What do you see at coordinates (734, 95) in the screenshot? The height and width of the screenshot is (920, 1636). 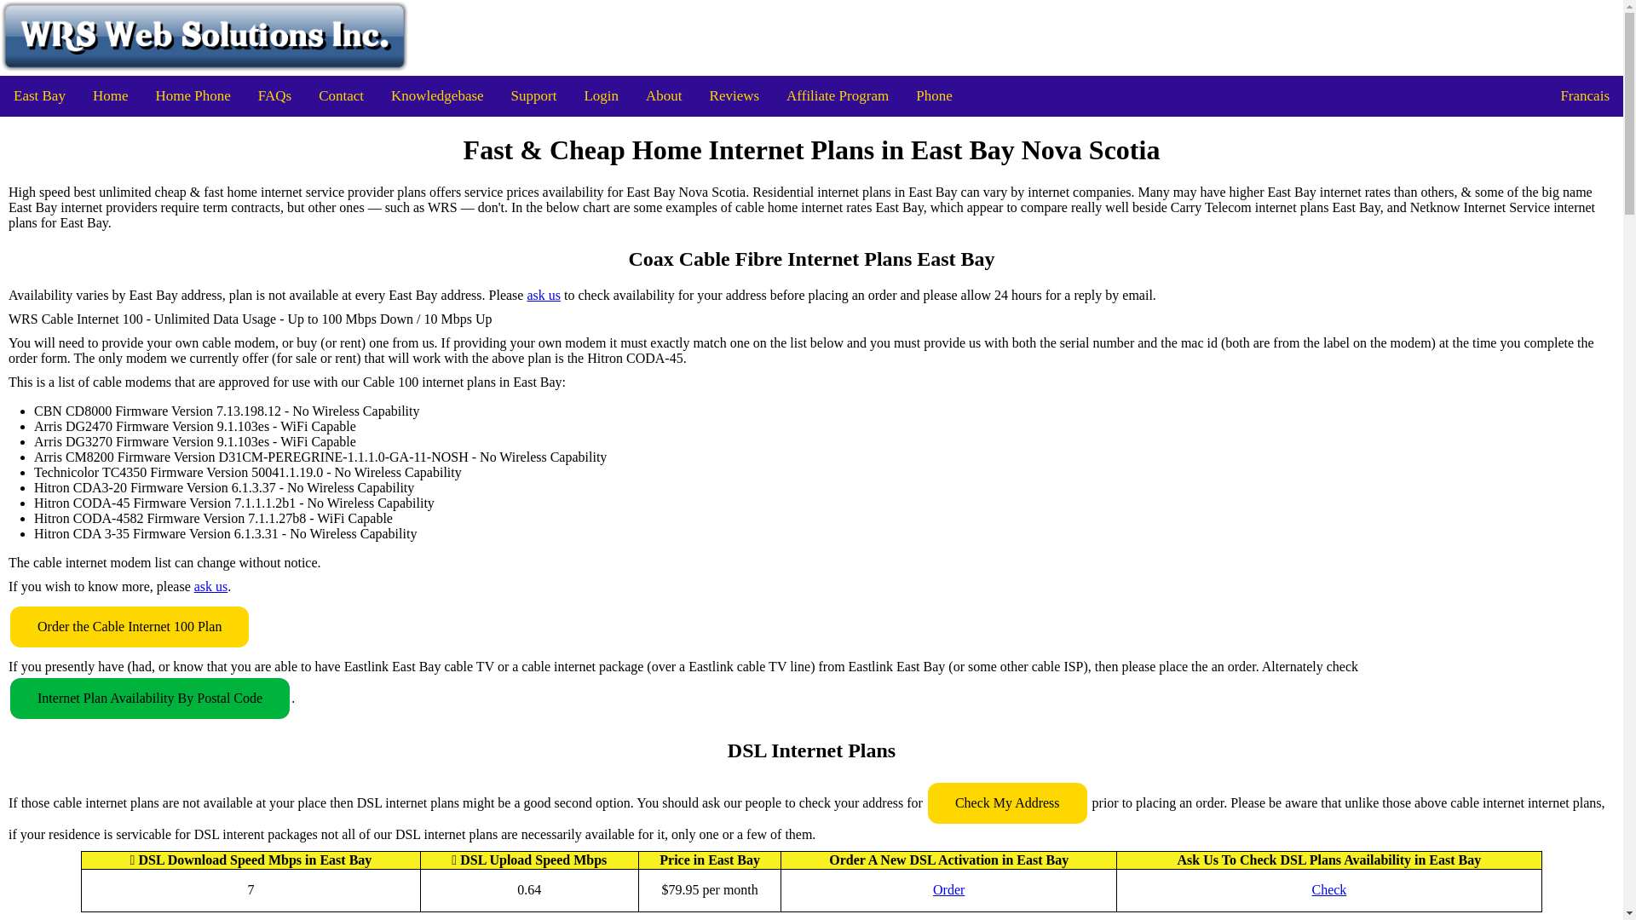 I see `Reviews` at bounding box center [734, 95].